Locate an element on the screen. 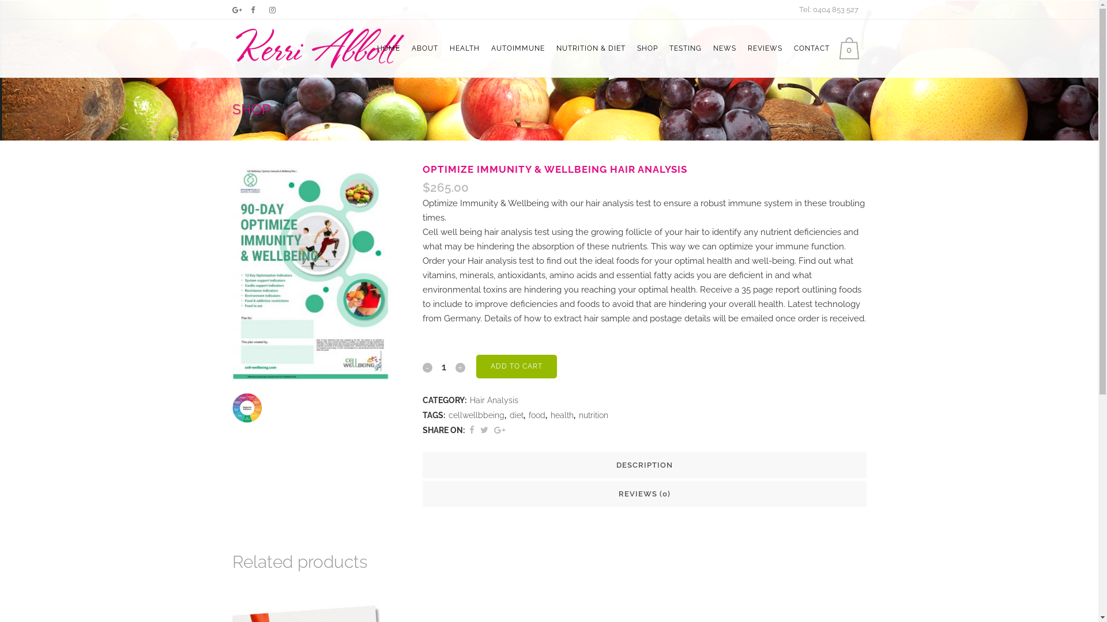 This screenshot has height=622, width=1107. cellwellbbeing is located at coordinates (476, 415).